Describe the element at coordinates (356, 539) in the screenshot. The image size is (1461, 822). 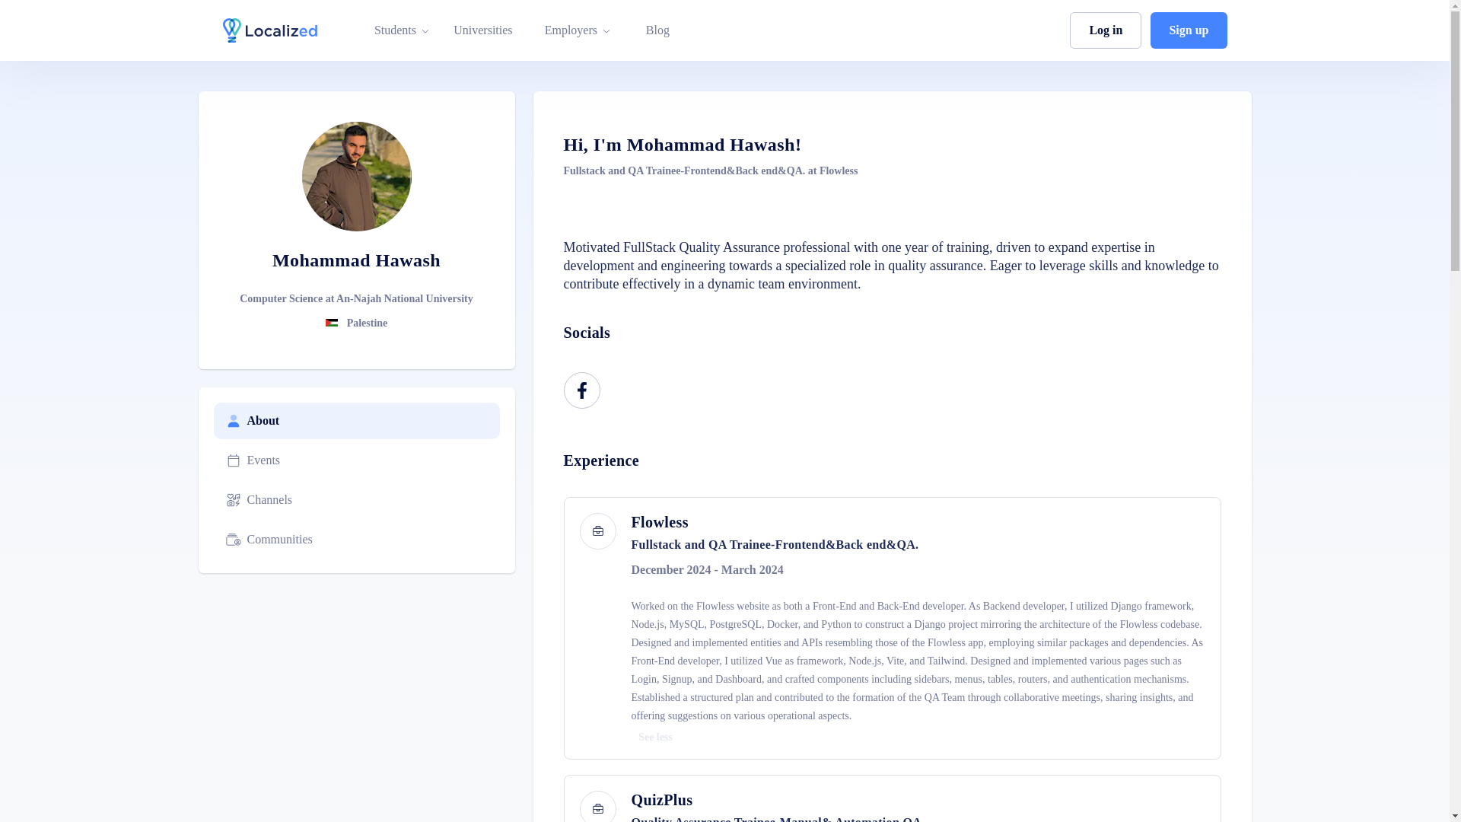
I see `Communities` at that location.